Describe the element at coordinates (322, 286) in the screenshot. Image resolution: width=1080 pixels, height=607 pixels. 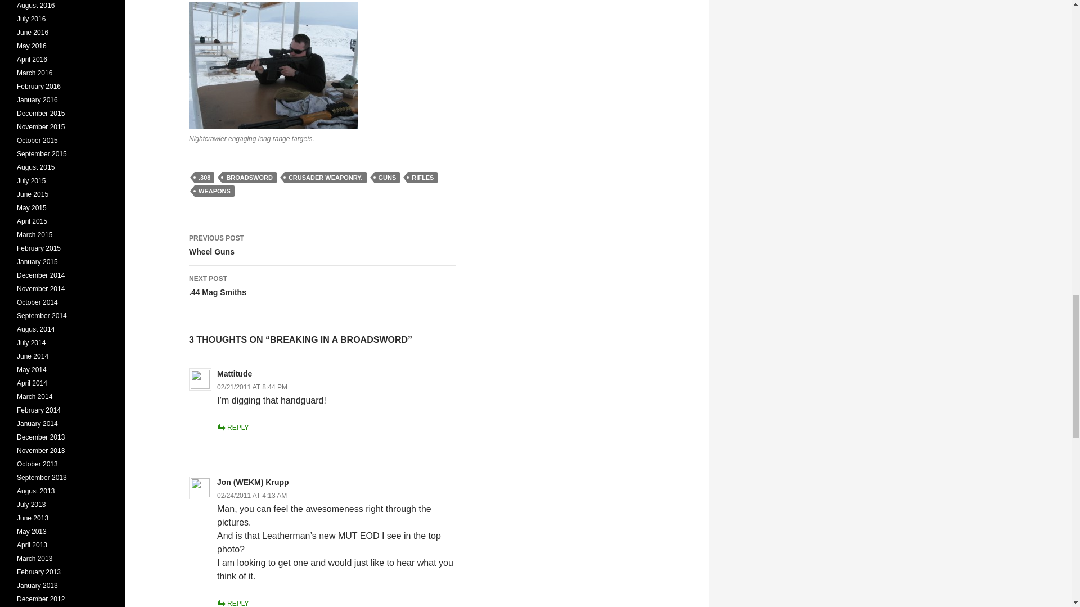
I see `REPLY` at that location.